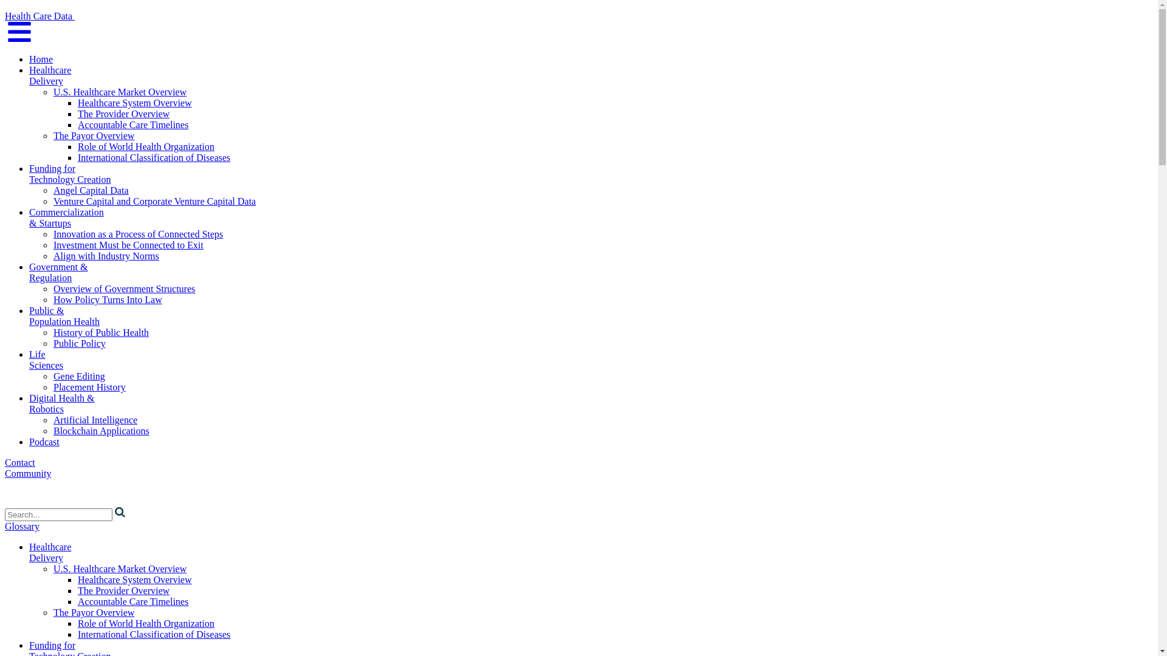  I want to click on Public &
Population Health, so click(64, 316).